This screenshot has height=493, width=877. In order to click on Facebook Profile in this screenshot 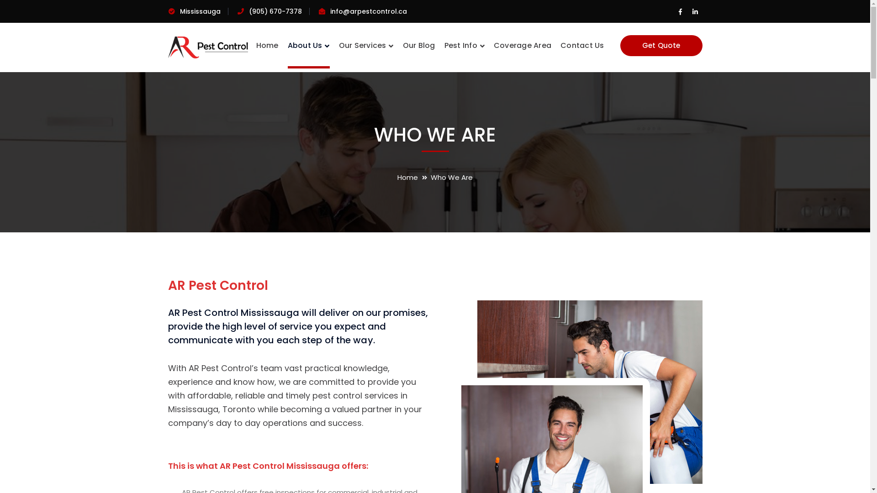, I will do `click(681, 12)`.